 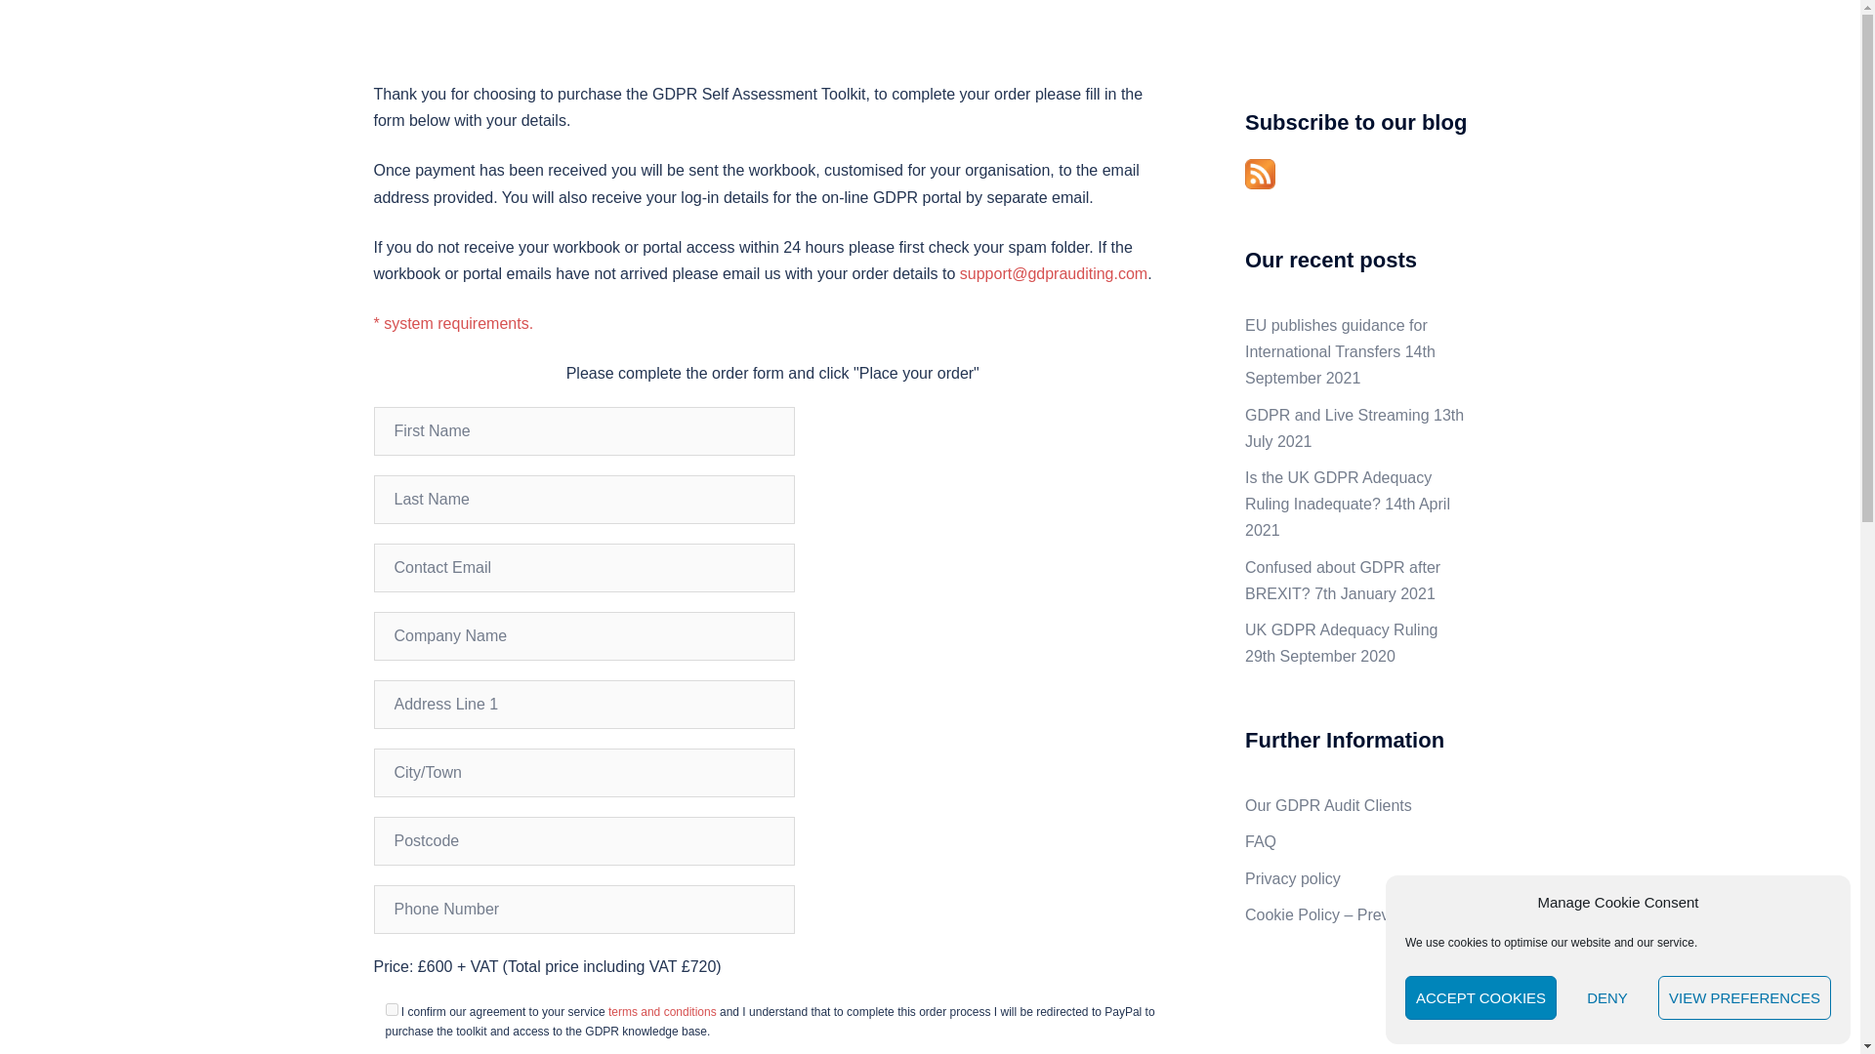 I want to click on VIEW PREFERENCES, so click(x=1744, y=997).